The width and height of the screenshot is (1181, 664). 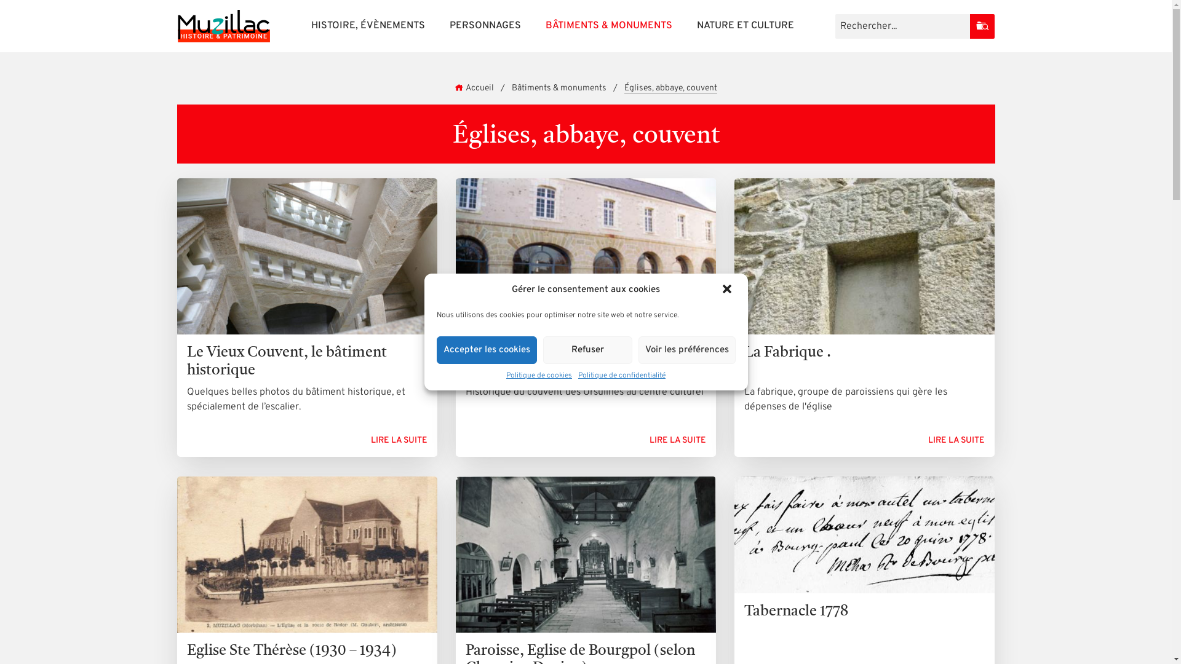 I want to click on PERSONNAGES, so click(x=485, y=26).